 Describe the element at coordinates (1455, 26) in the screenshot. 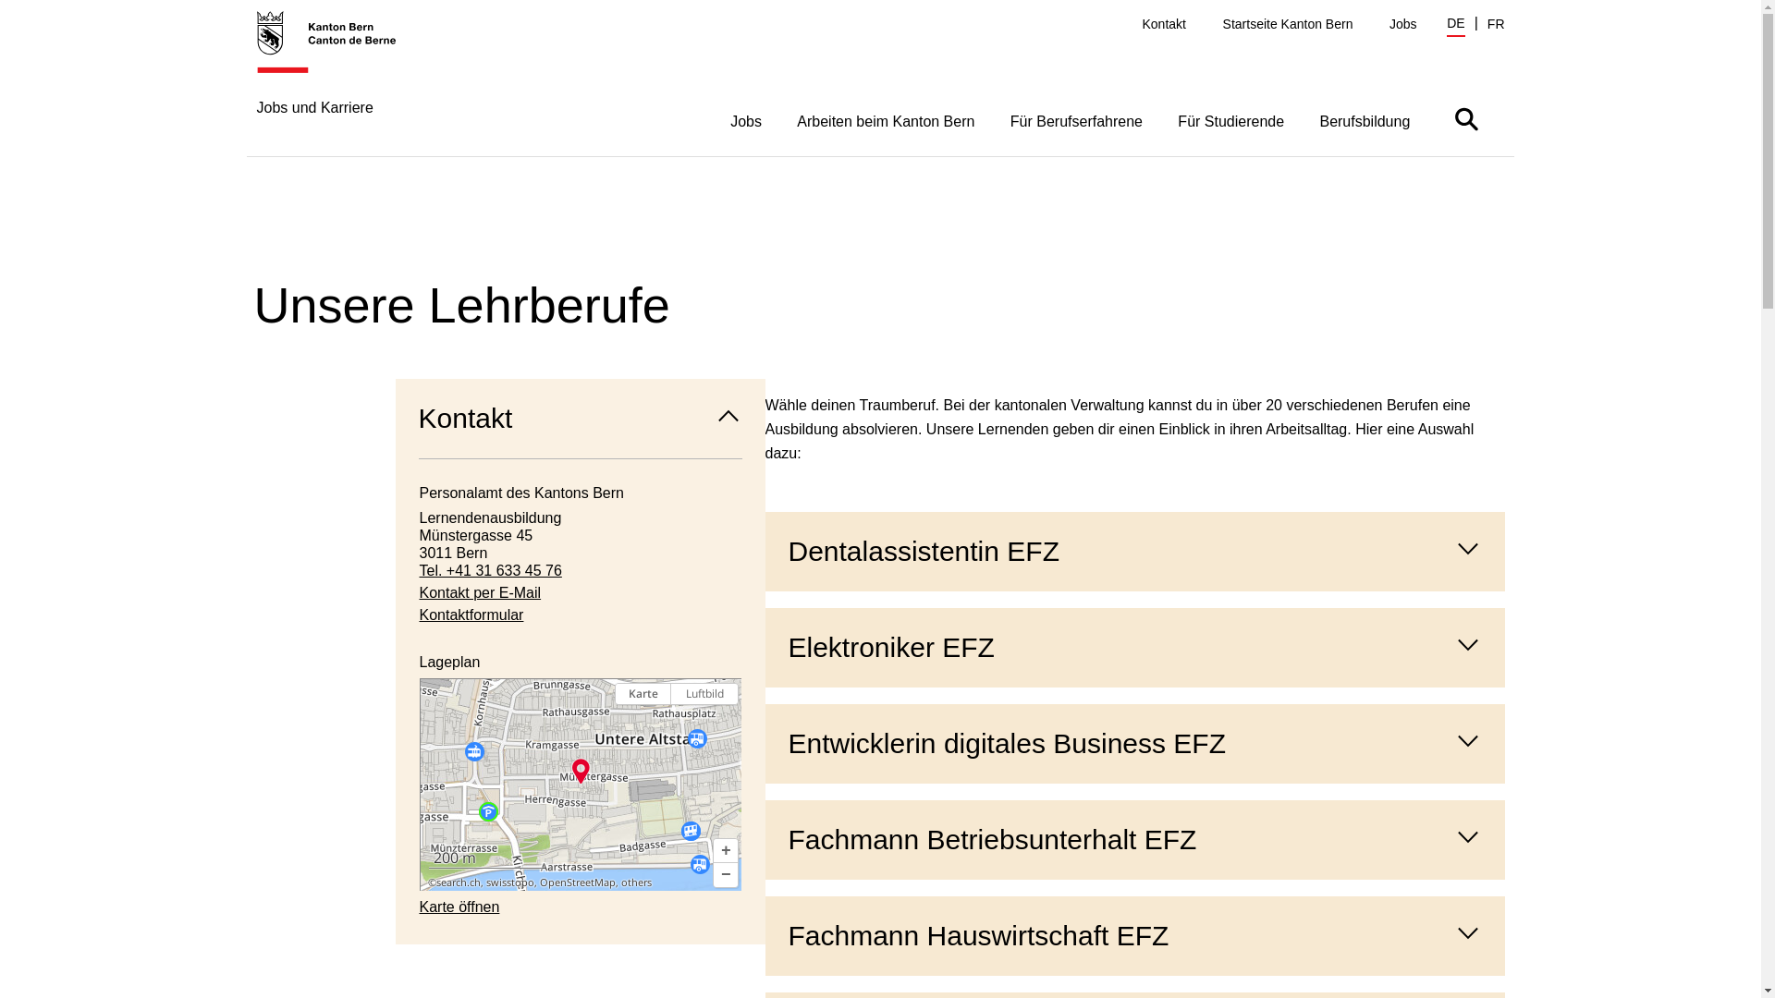

I see `DE` at that location.